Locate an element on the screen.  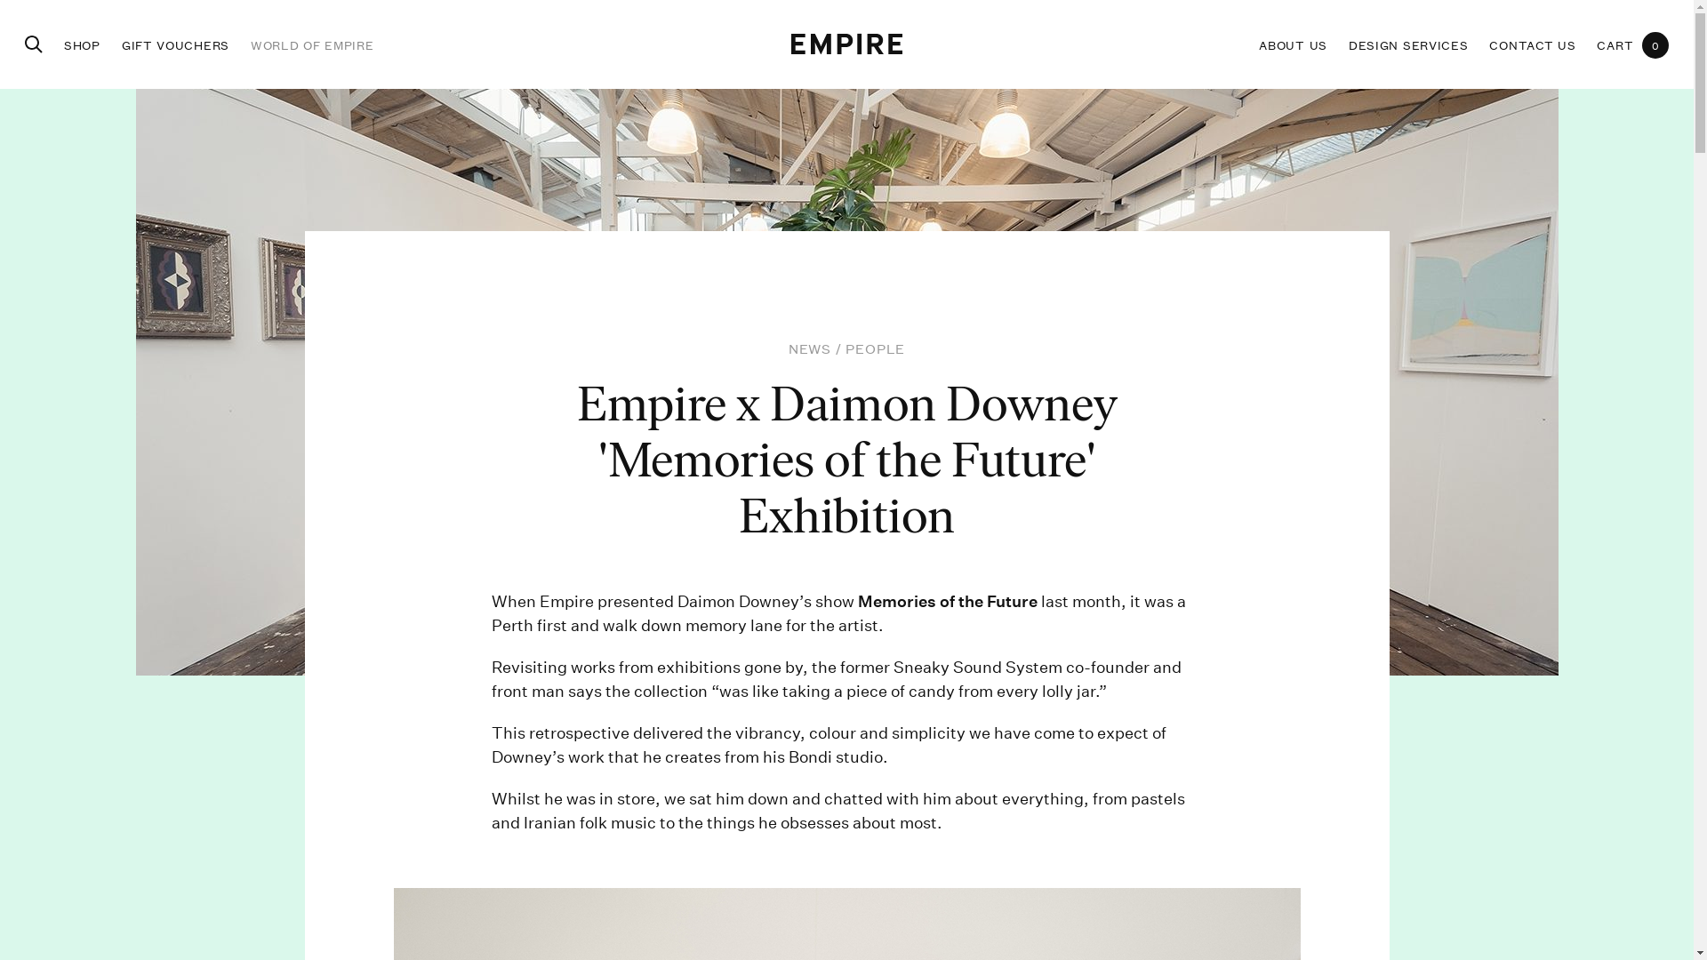
DESIGN SERVICES is located at coordinates (1408, 44).